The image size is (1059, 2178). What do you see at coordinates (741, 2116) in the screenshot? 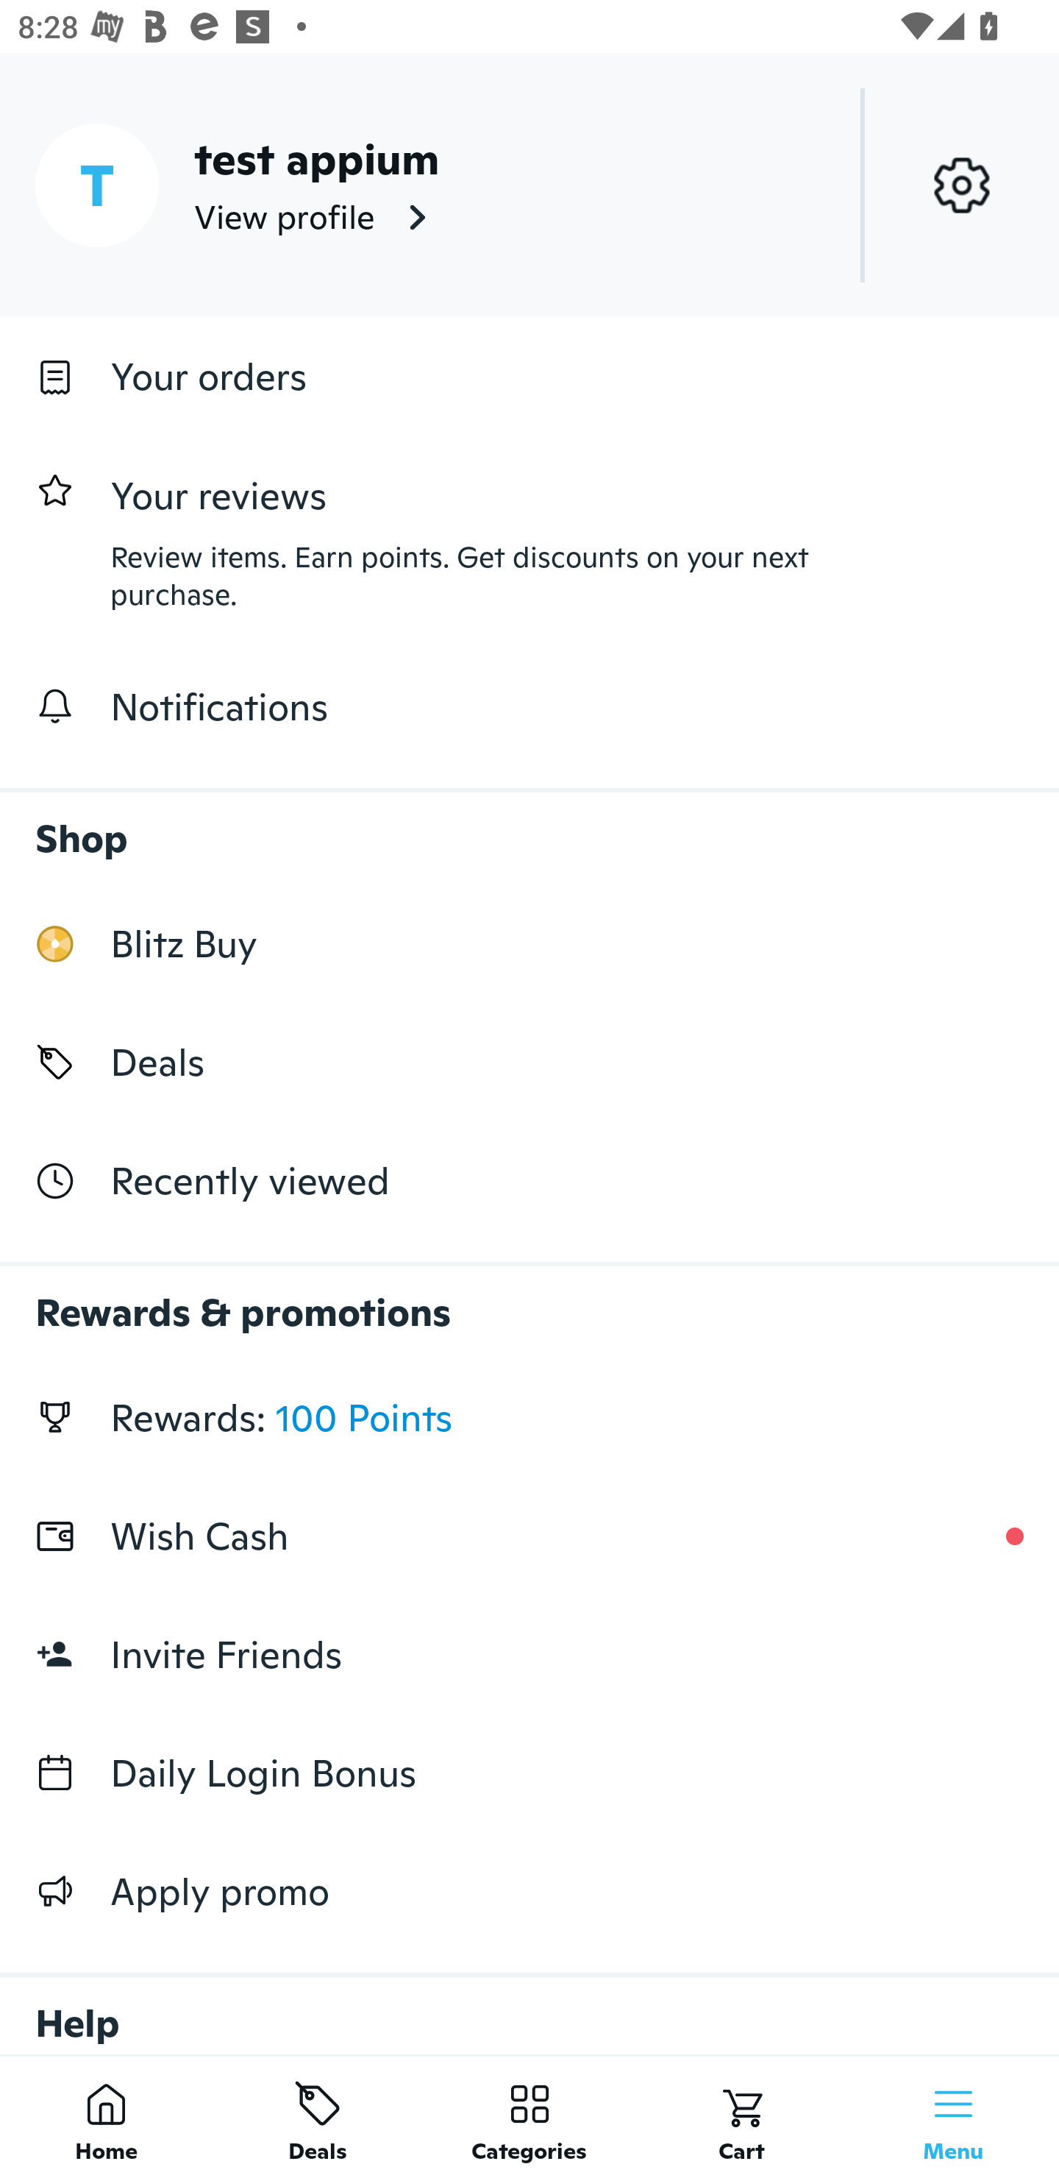
I see `Cart` at bounding box center [741, 2116].